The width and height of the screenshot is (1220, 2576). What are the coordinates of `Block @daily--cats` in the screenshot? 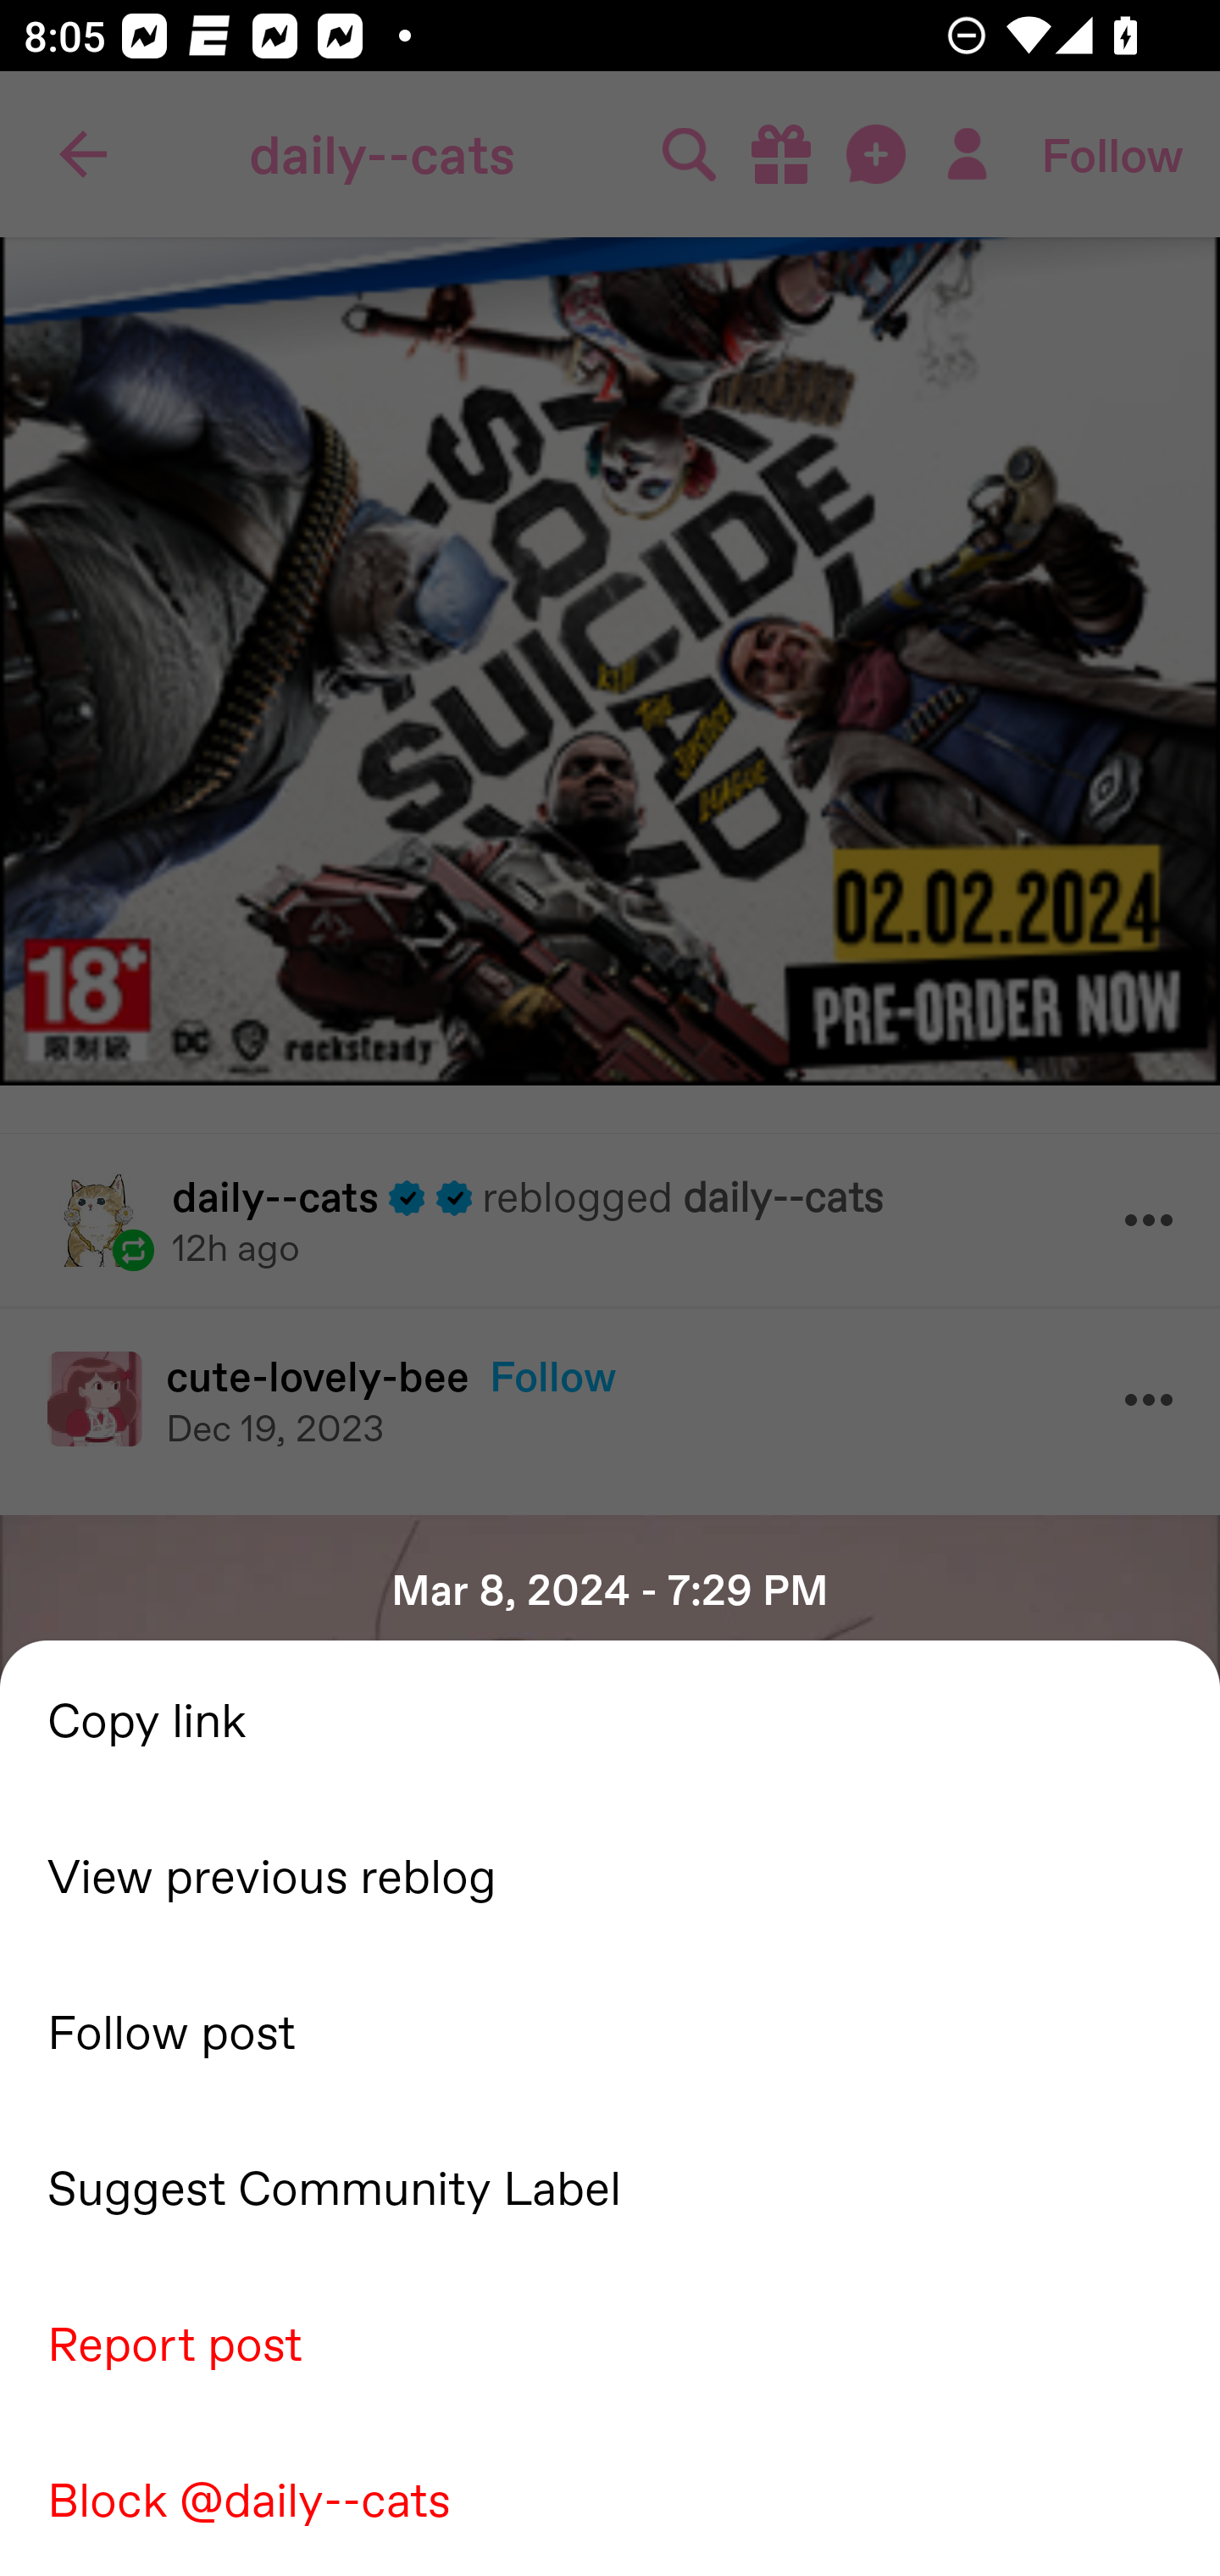 It's located at (610, 2497).